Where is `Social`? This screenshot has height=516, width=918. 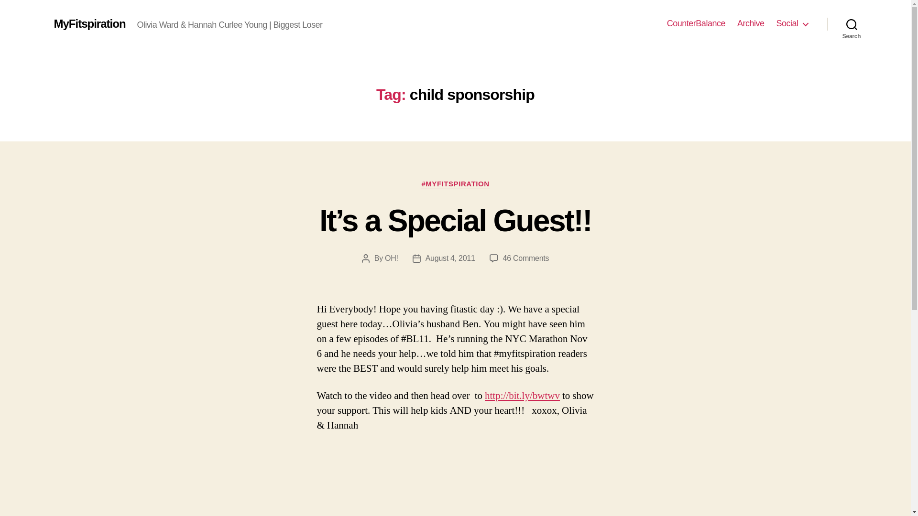 Social is located at coordinates (792, 23).